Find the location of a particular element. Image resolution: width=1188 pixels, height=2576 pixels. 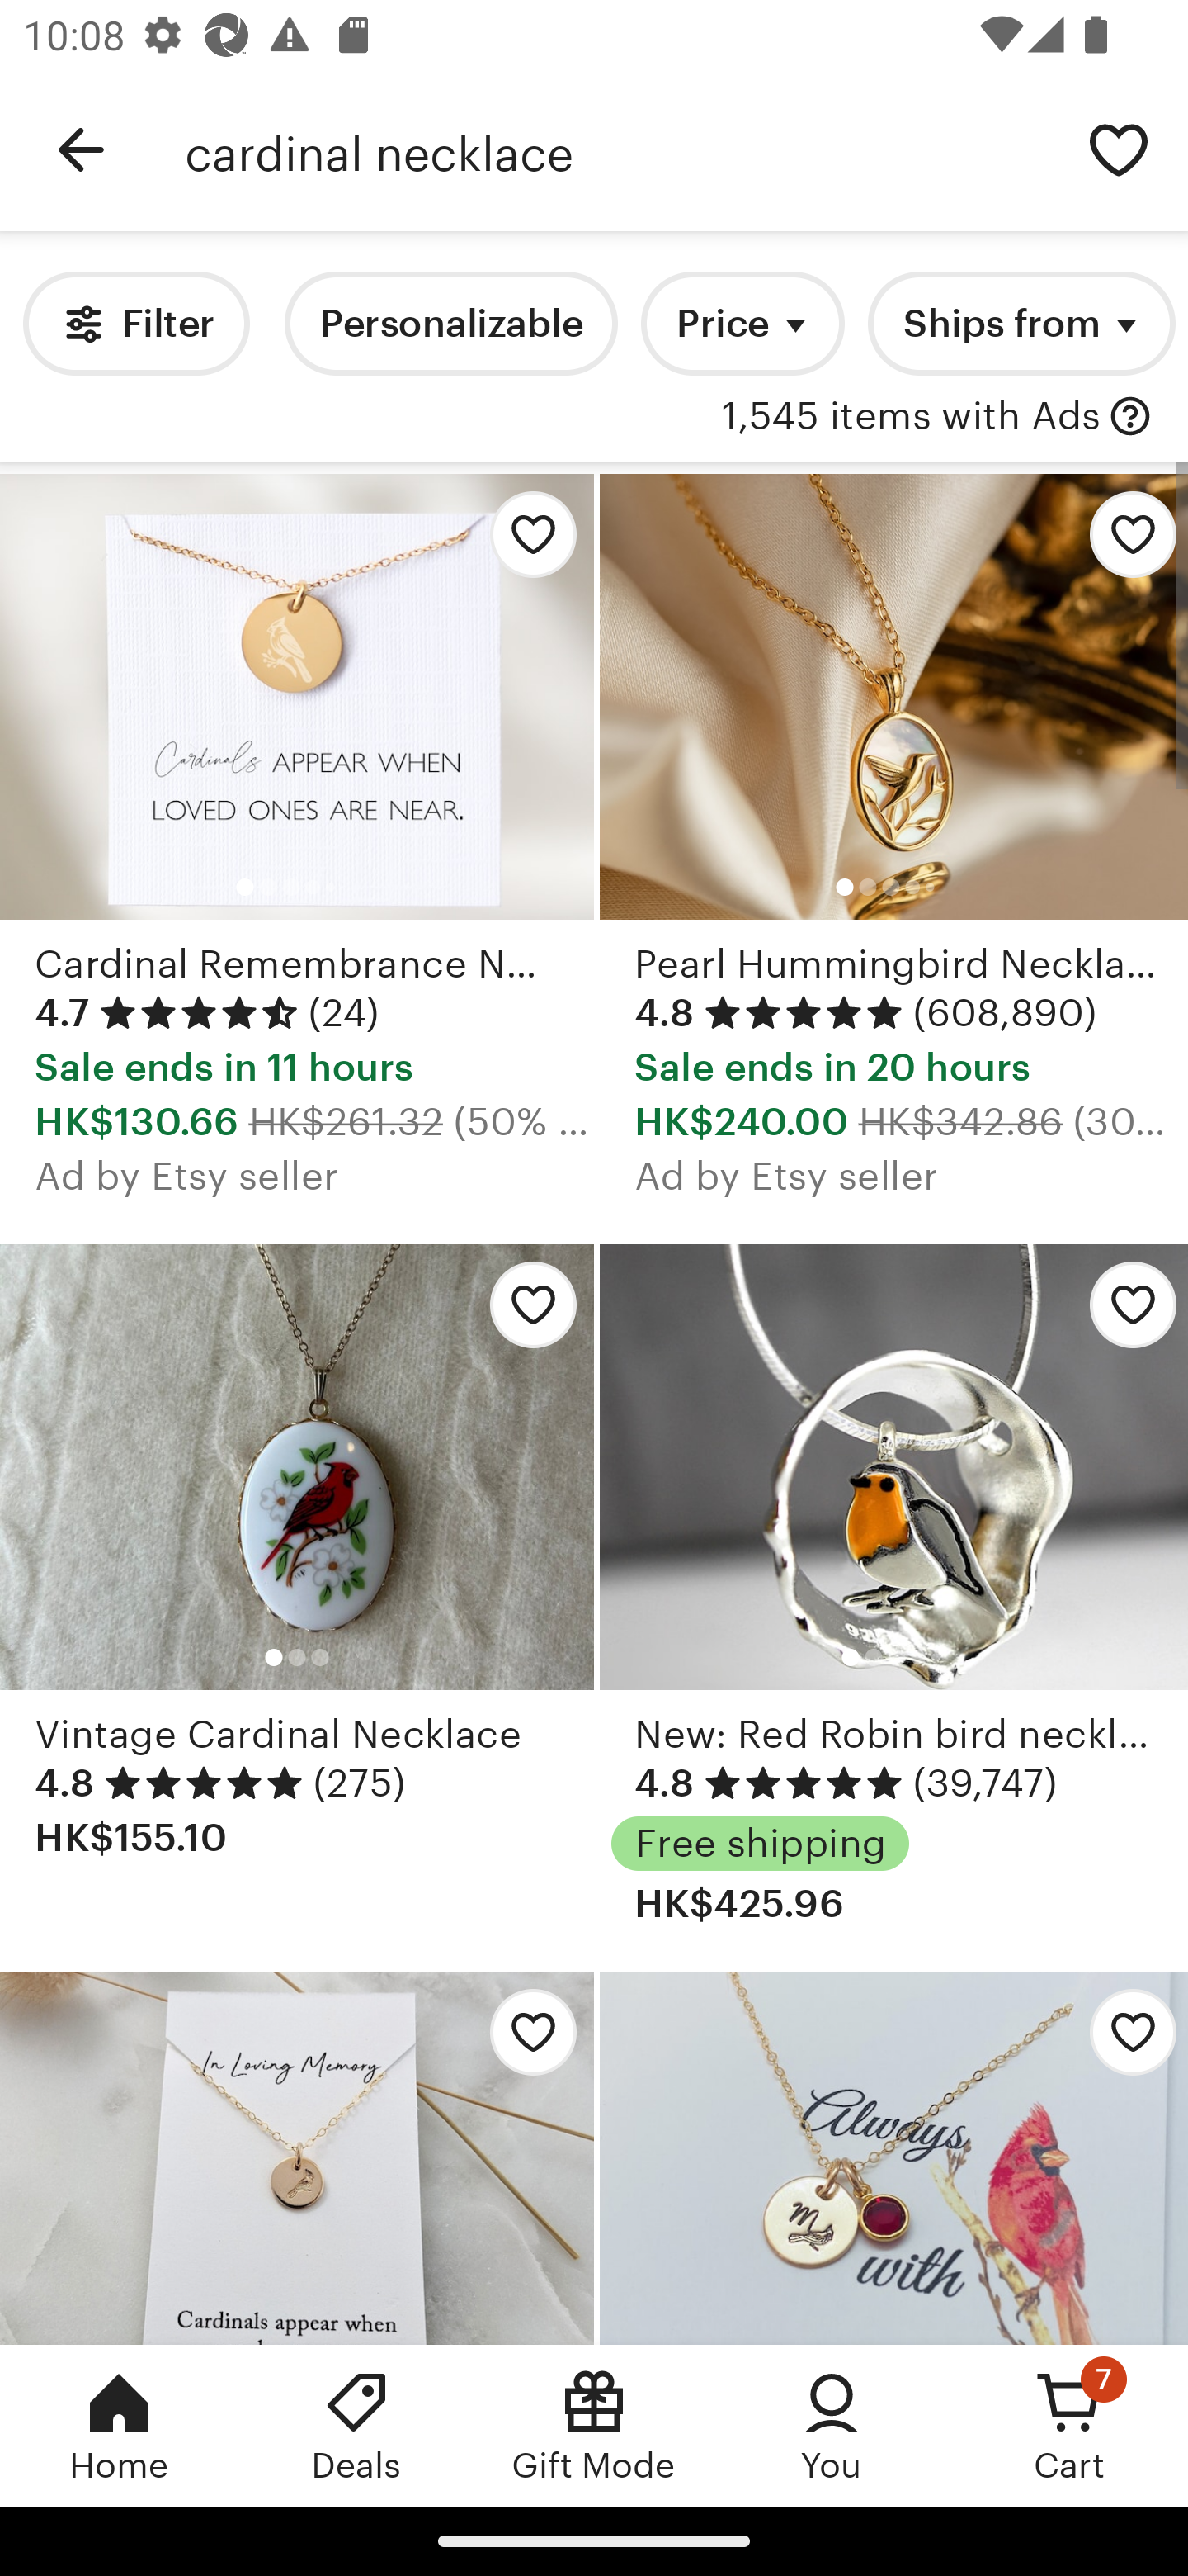

Gift Mode is located at coordinates (594, 2425).